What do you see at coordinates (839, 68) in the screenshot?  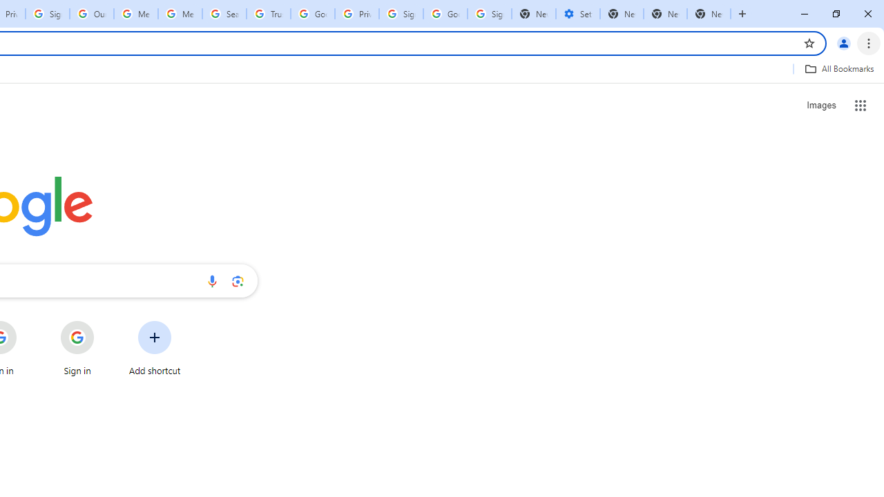 I see `All Bookmarks` at bounding box center [839, 68].